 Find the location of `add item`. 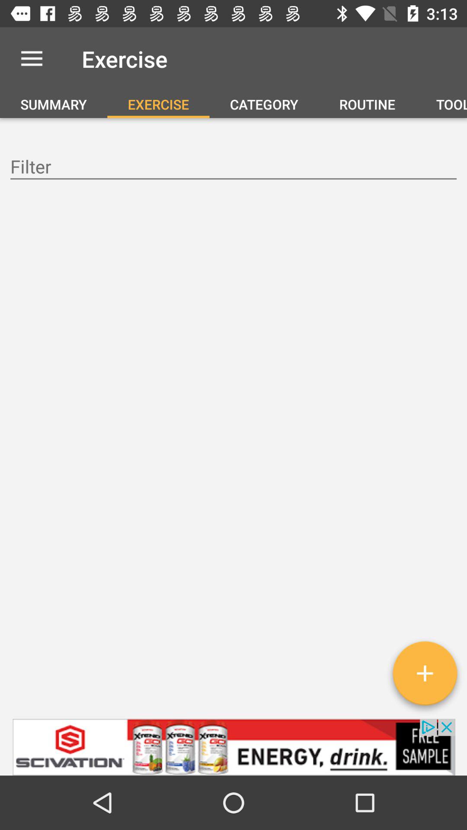

add item is located at coordinates (425, 677).